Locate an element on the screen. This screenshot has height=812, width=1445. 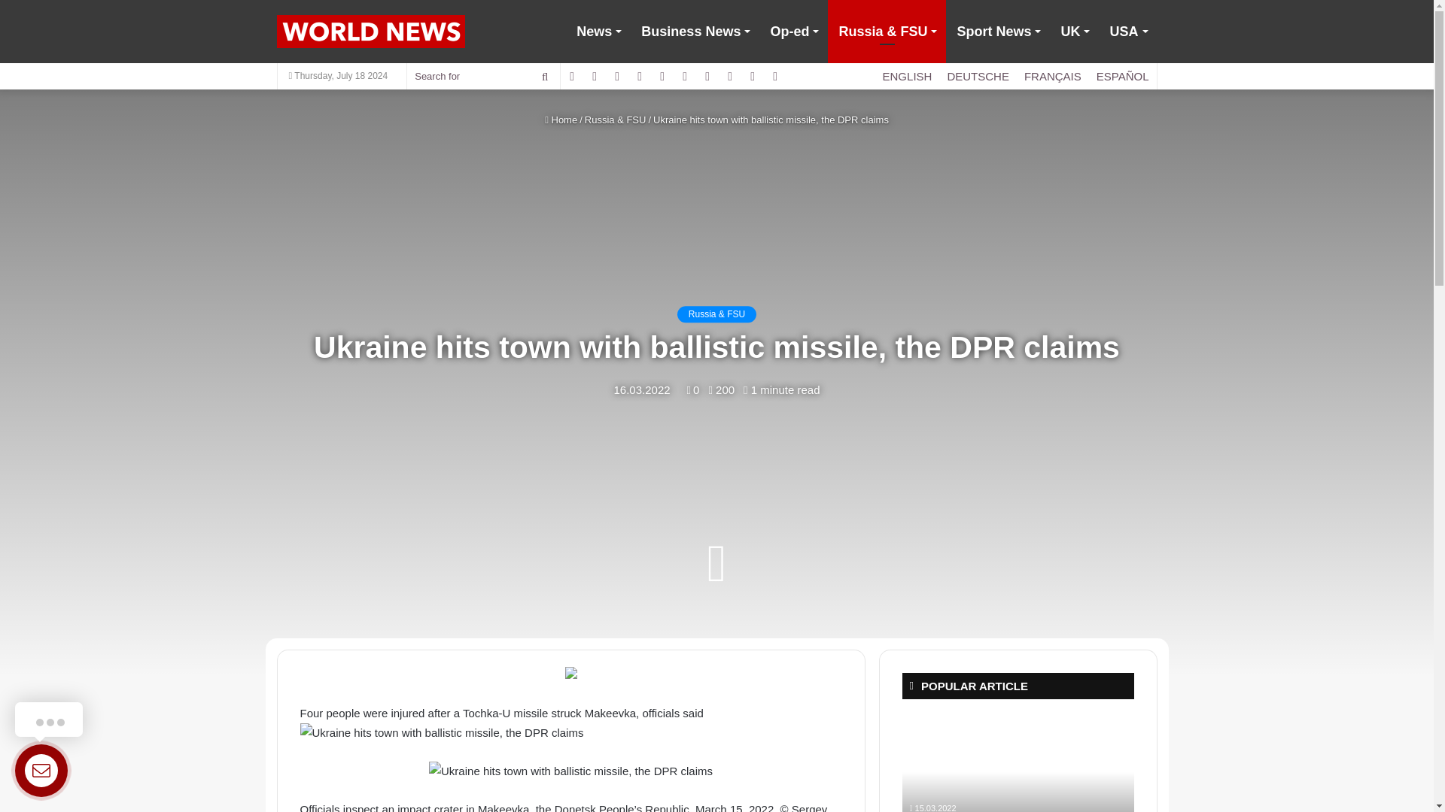
Log In is located at coordinates (640, 76).